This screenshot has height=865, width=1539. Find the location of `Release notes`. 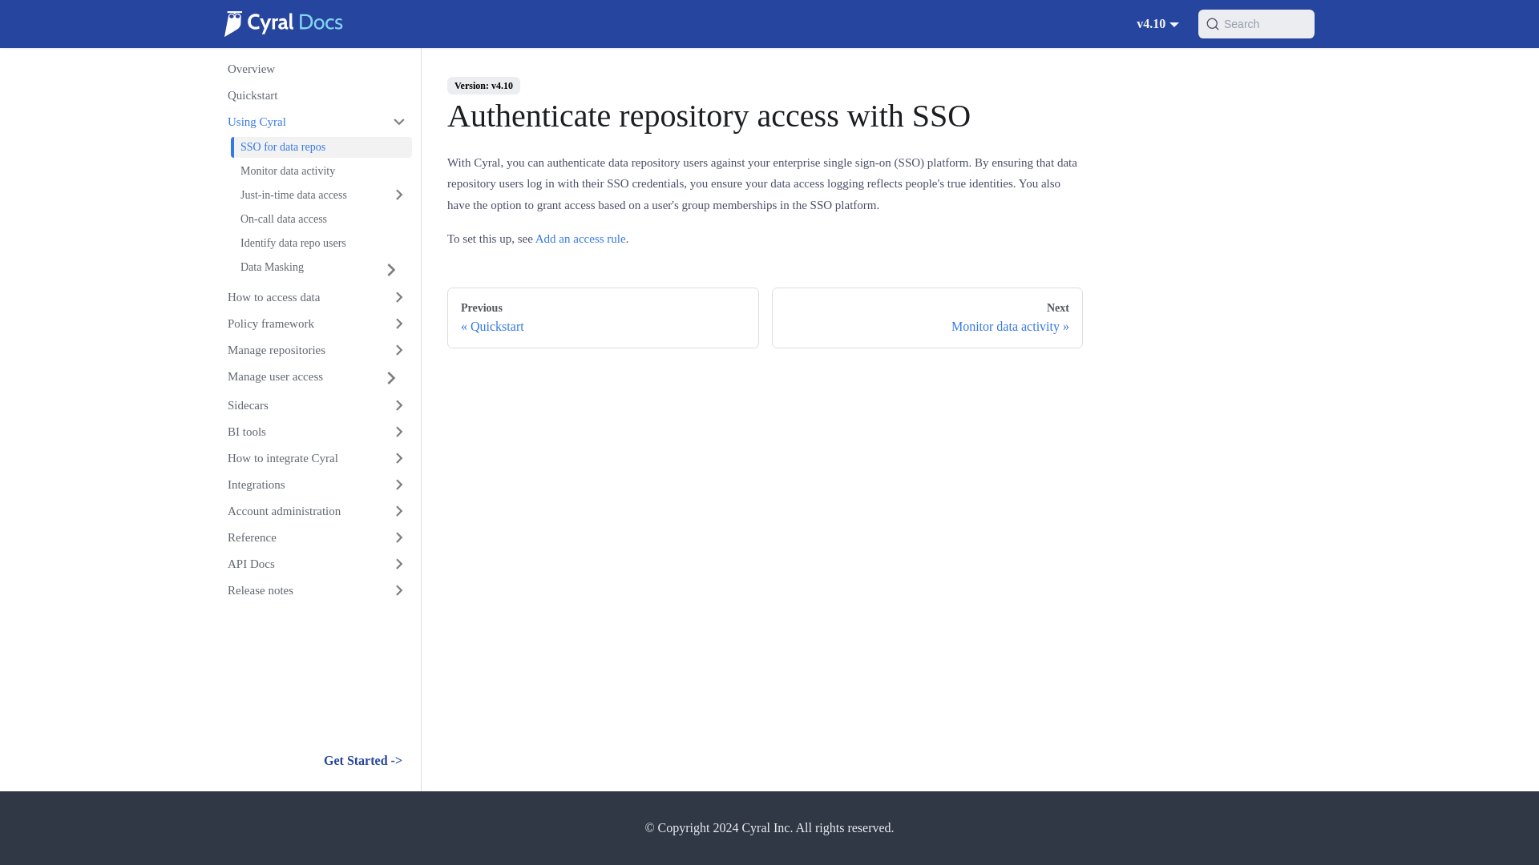

Release notes is located at coordinates (315, 589).